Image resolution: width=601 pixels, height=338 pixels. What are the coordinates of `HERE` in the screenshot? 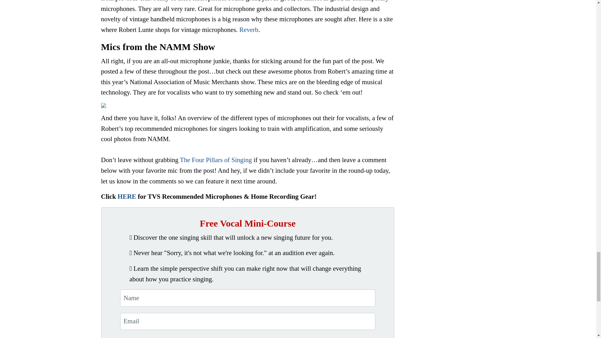 It's located at (127, 197).